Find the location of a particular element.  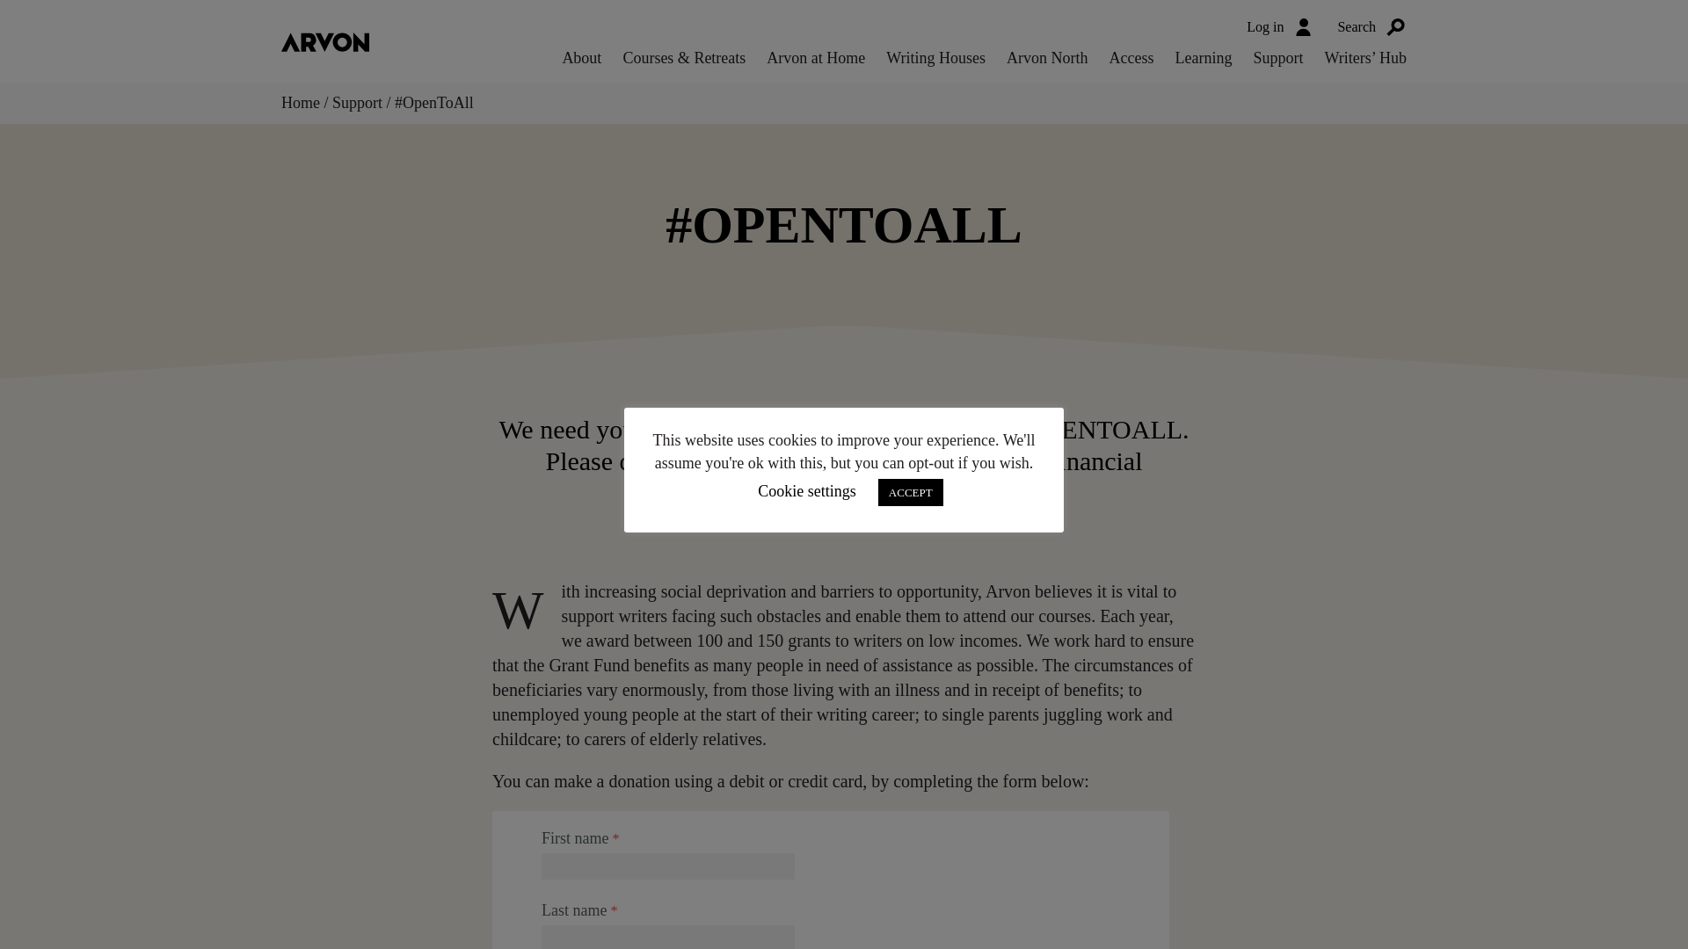

Arvon at Home is located at coordinates (815, 58).